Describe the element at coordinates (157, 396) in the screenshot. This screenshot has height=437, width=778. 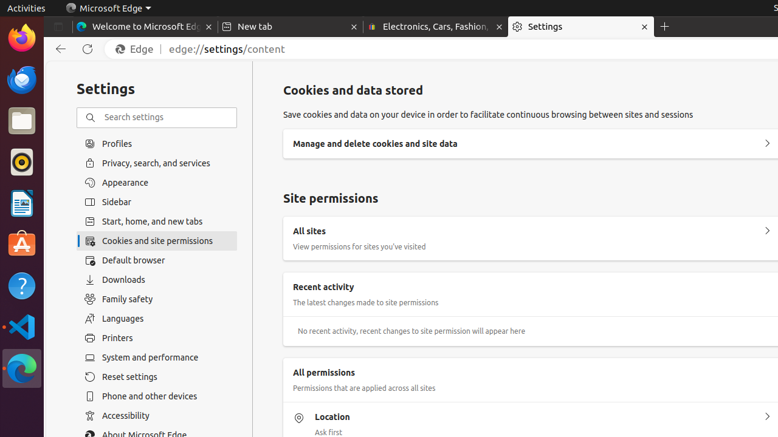
I see `Phone and other devices` at that location.